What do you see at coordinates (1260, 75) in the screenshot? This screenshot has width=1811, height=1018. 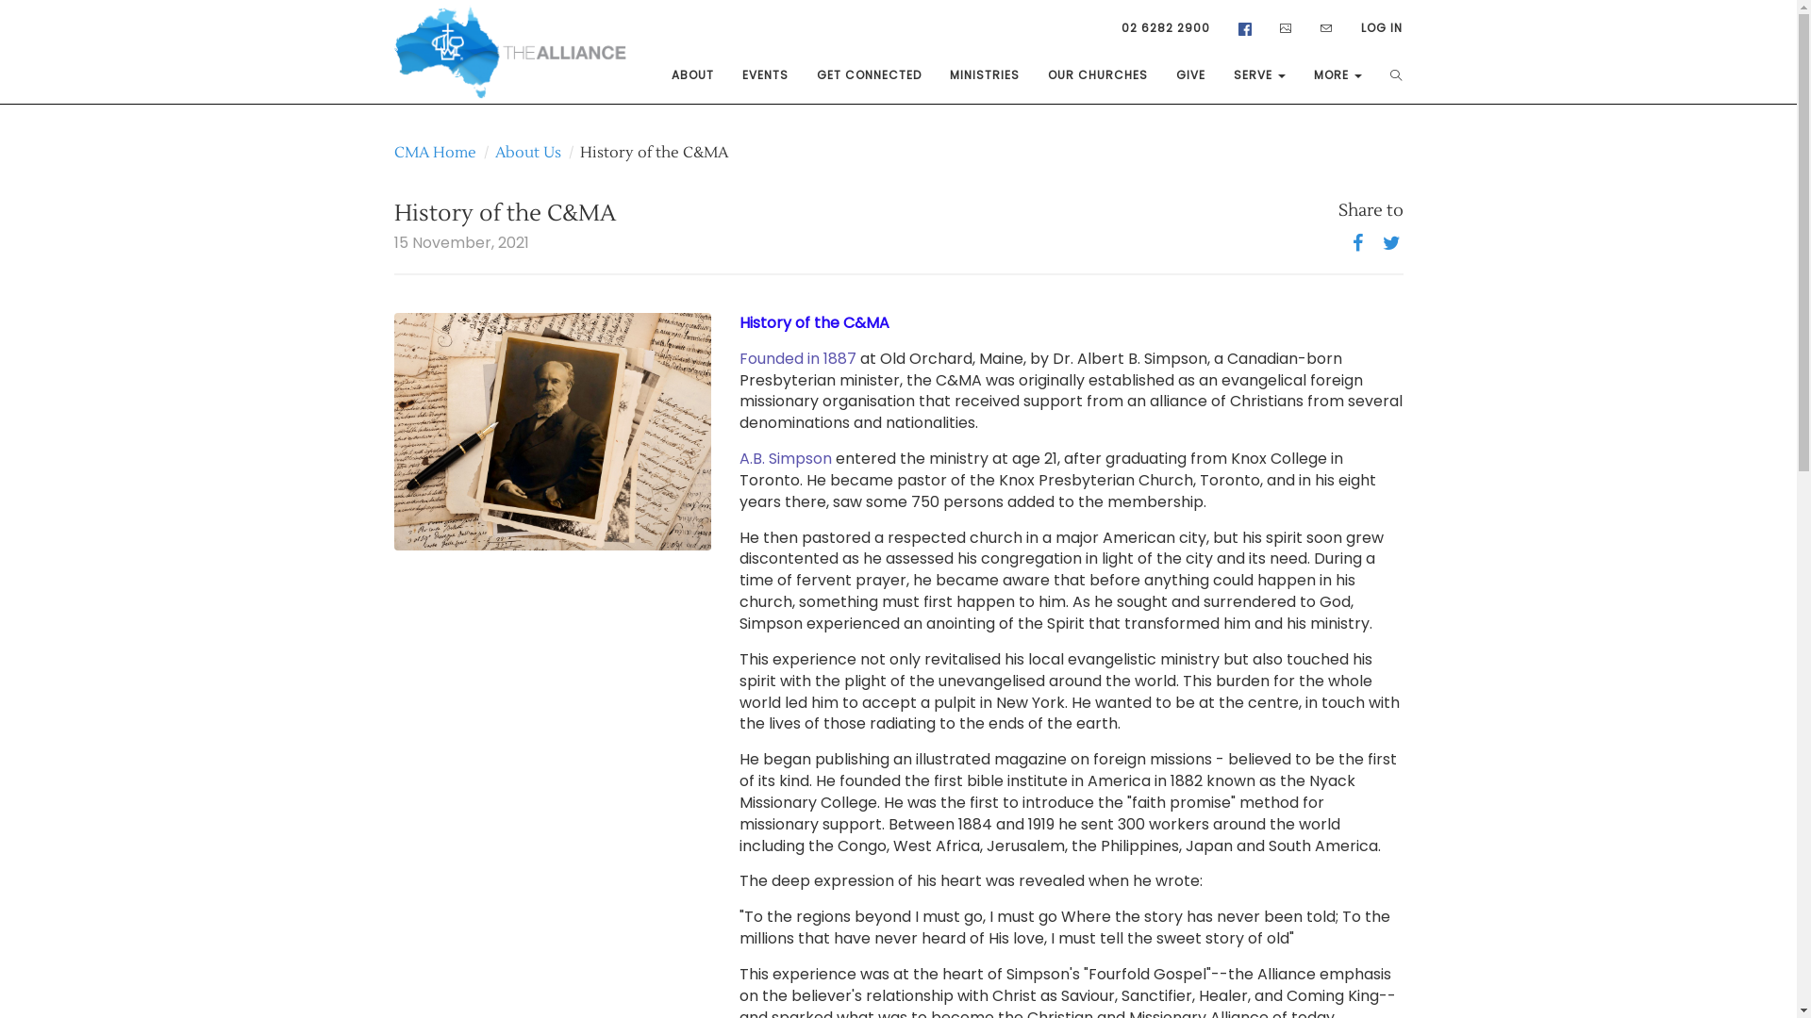 I see `SERVE` at bounding box center [1260, 75].